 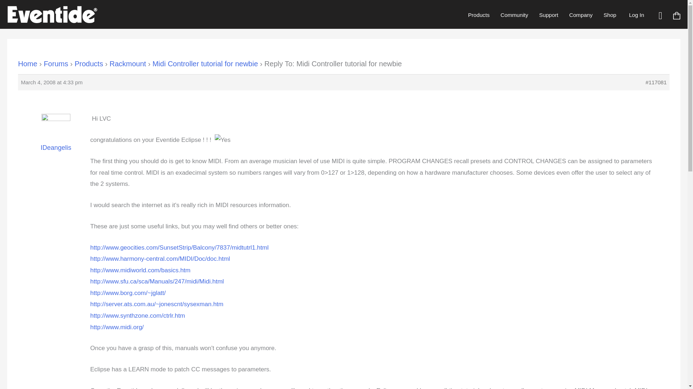 What do you see at coordinates (548, 15) in the screenshot?
I see `Support` at bounding box center [548, 15].